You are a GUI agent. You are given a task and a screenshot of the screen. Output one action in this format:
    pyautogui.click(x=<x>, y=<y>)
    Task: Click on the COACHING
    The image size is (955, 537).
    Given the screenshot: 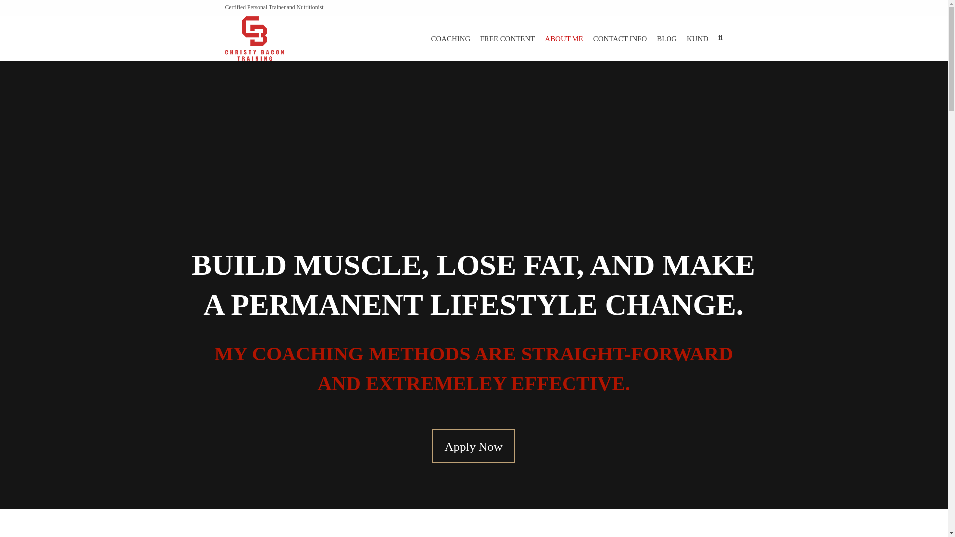 What is the action you would take?
    pyautogui.click(x=451, y=39)
    